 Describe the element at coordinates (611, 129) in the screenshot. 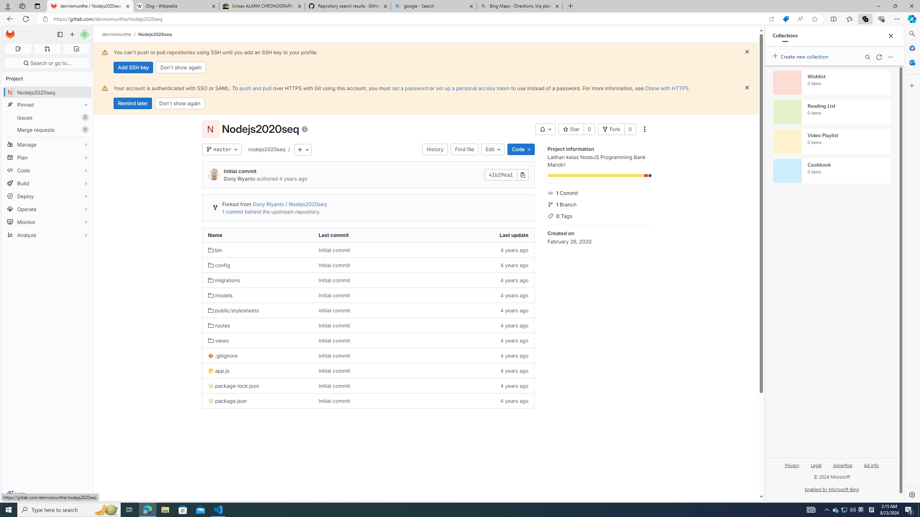

I see `Fork` at that location.